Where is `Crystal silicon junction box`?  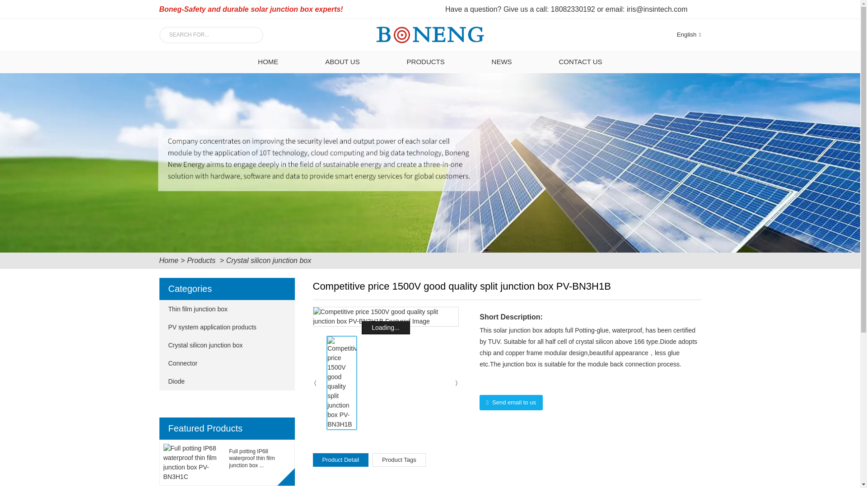
Crystal silicon junction box is located at coordinates (269, 260).